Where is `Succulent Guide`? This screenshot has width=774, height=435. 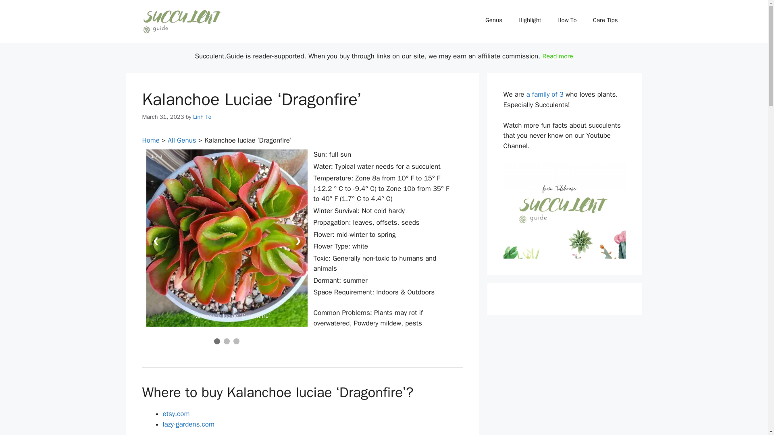
Succulent Guide is located at coordinates (182, 21).